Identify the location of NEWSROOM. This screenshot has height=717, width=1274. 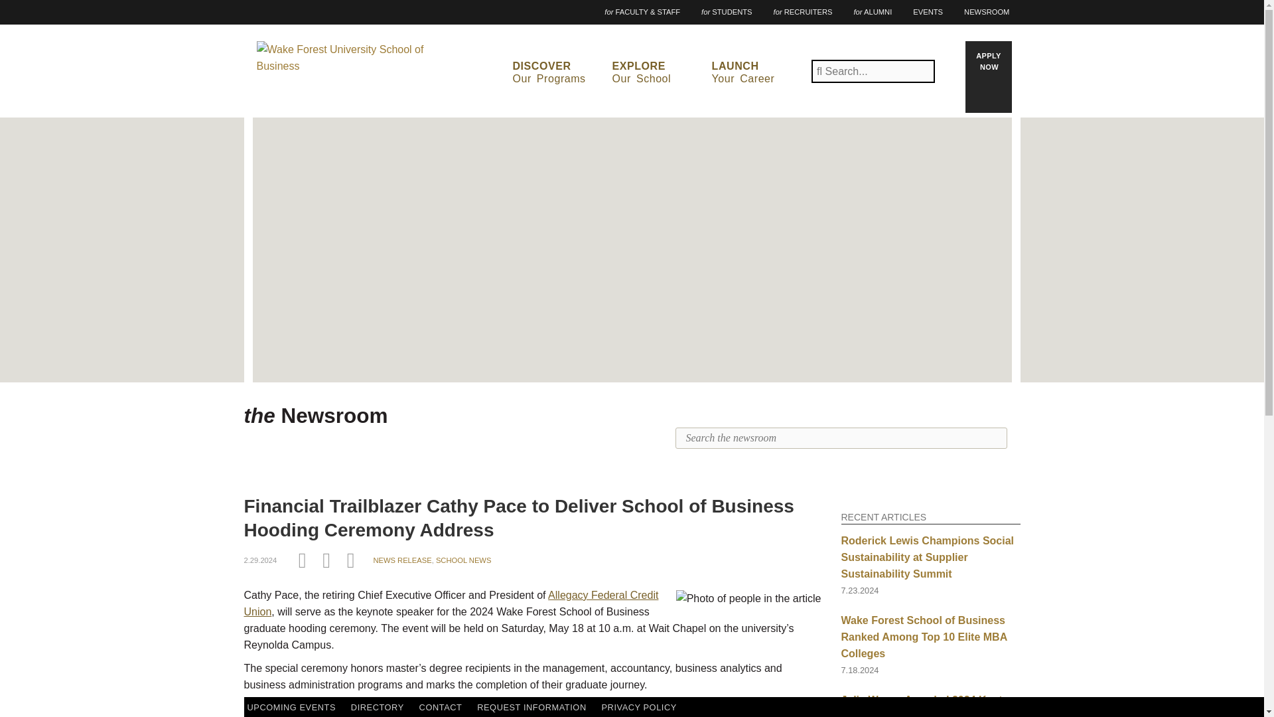
(659, 73).